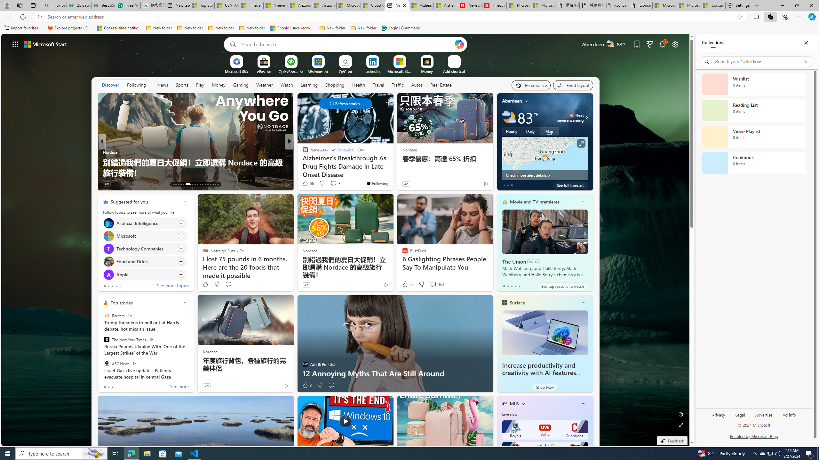  What do you see at coordinates (517, 303) in the screenshot?
I see `Surface` at bounding box center [517, 303].